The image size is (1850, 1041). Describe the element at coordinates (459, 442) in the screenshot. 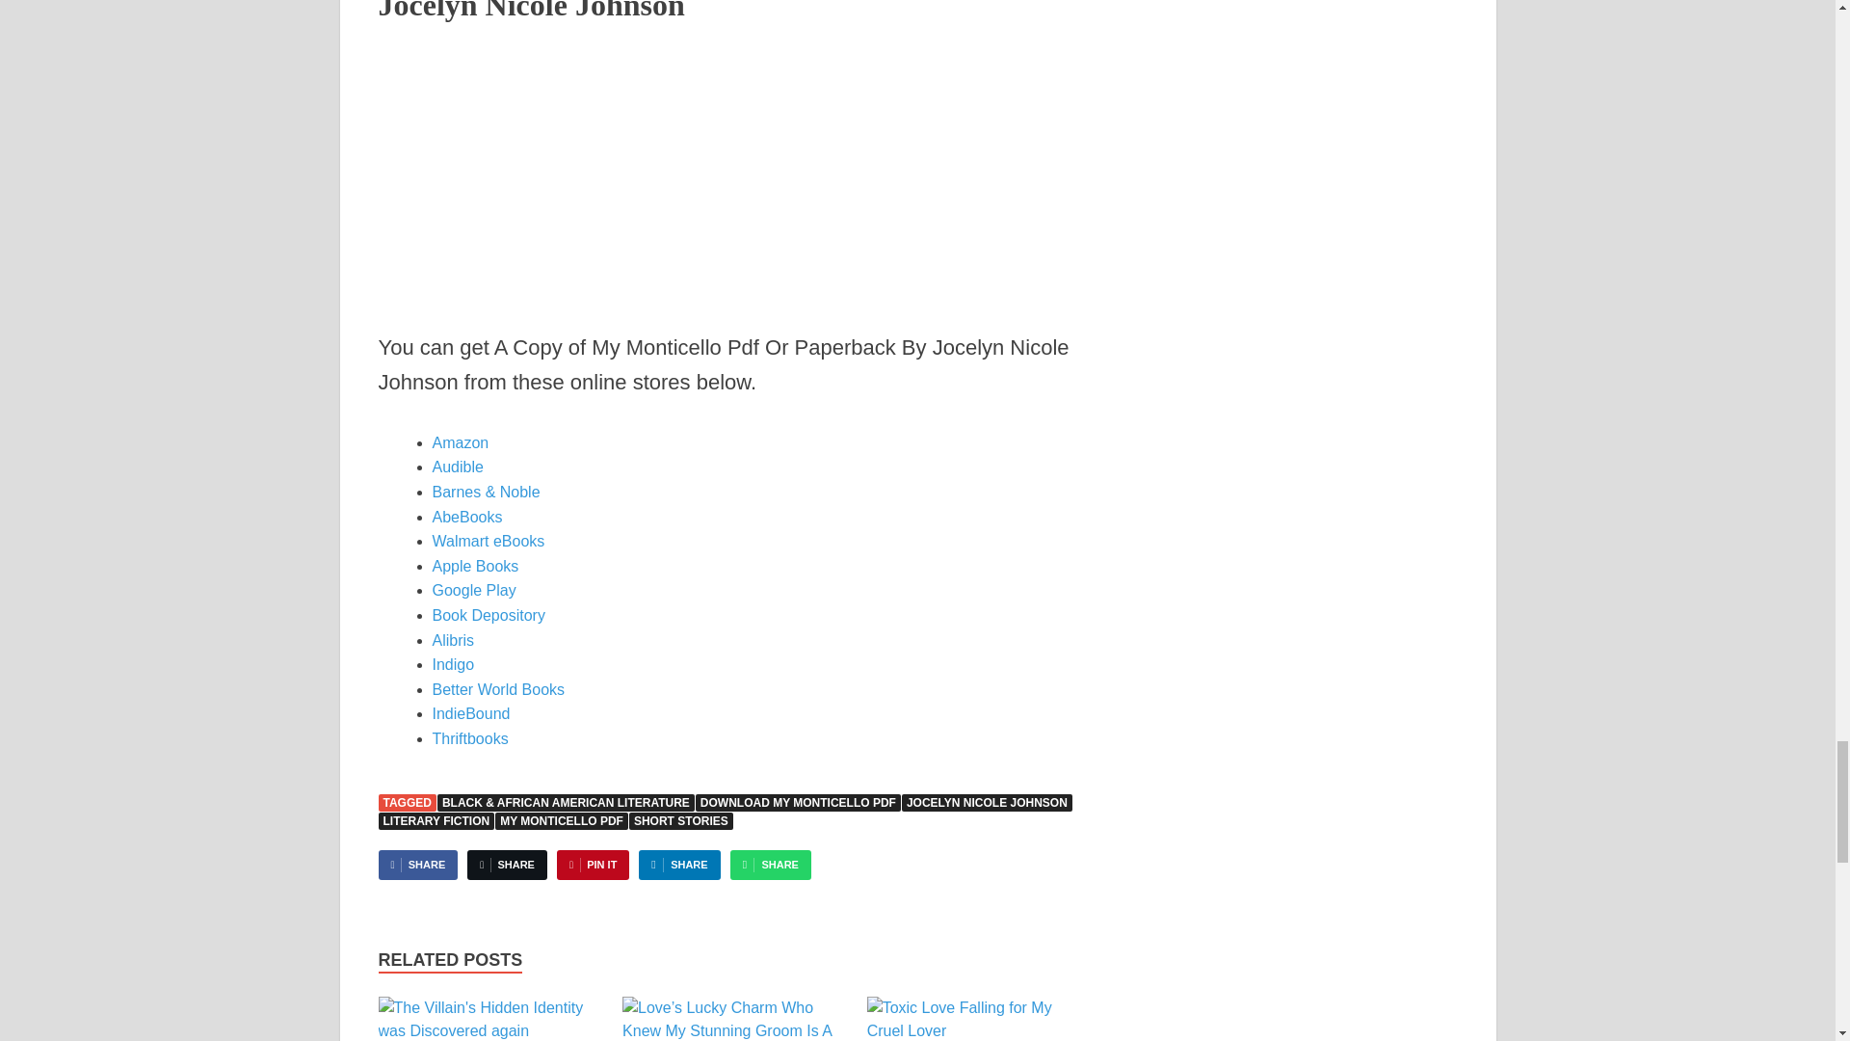

I see `Amazon` at that location.